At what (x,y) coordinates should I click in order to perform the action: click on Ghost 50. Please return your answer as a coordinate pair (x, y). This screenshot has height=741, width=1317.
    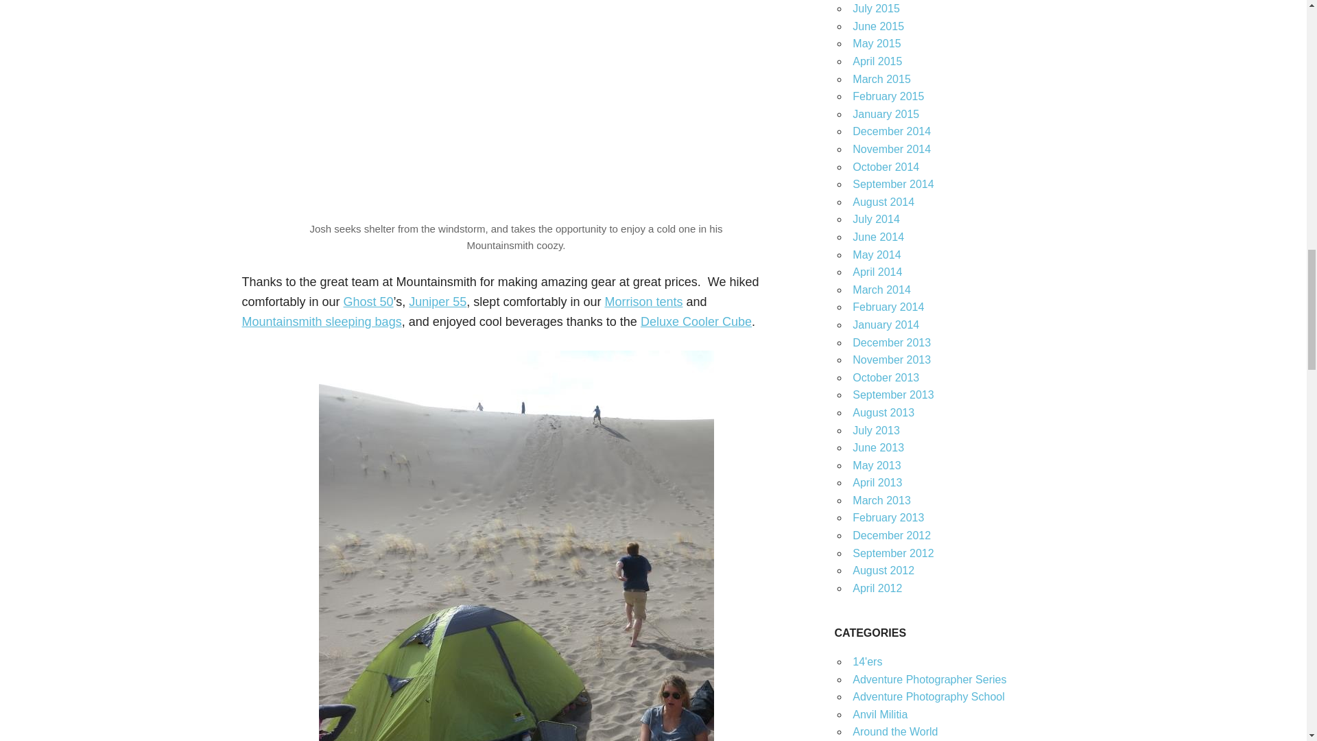
    Looking at the image, I should click on (369, 302).